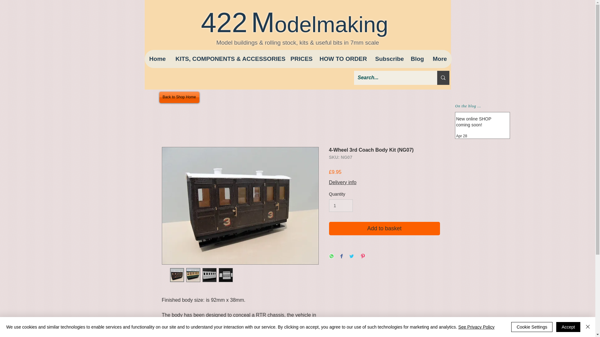 The height and width of the screenshot is (337, 600). What do you see at coordinates (568, 327) in the screenshot?
I see `Accept` at bounding box center [568, 327].